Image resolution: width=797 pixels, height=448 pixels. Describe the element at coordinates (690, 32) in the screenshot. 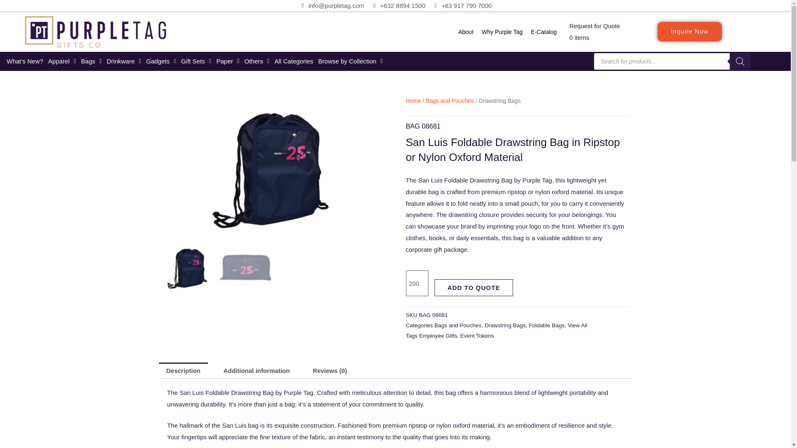

I see `Inquire Now` at that location.